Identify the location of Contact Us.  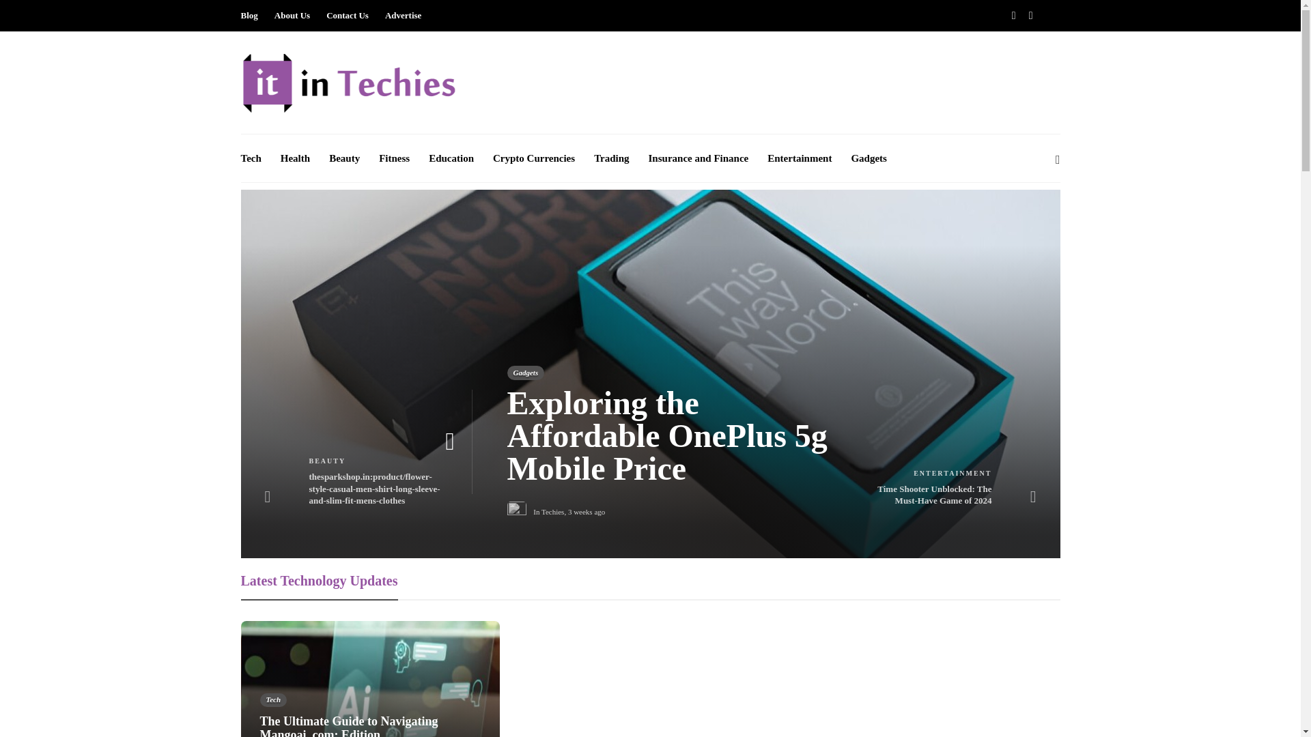
(347, 16).